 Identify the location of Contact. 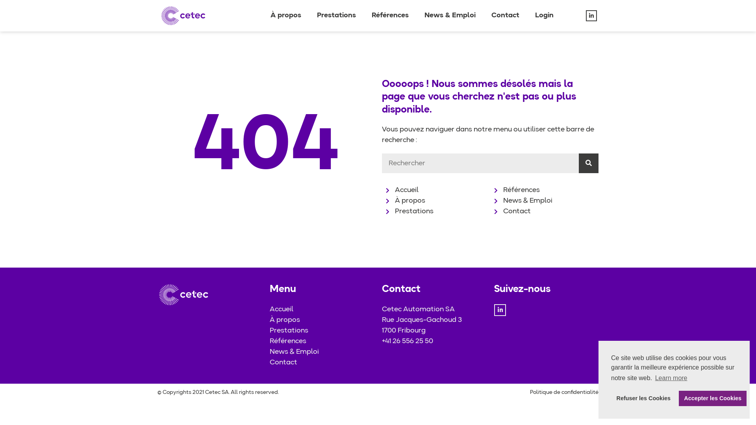
(506, 16).